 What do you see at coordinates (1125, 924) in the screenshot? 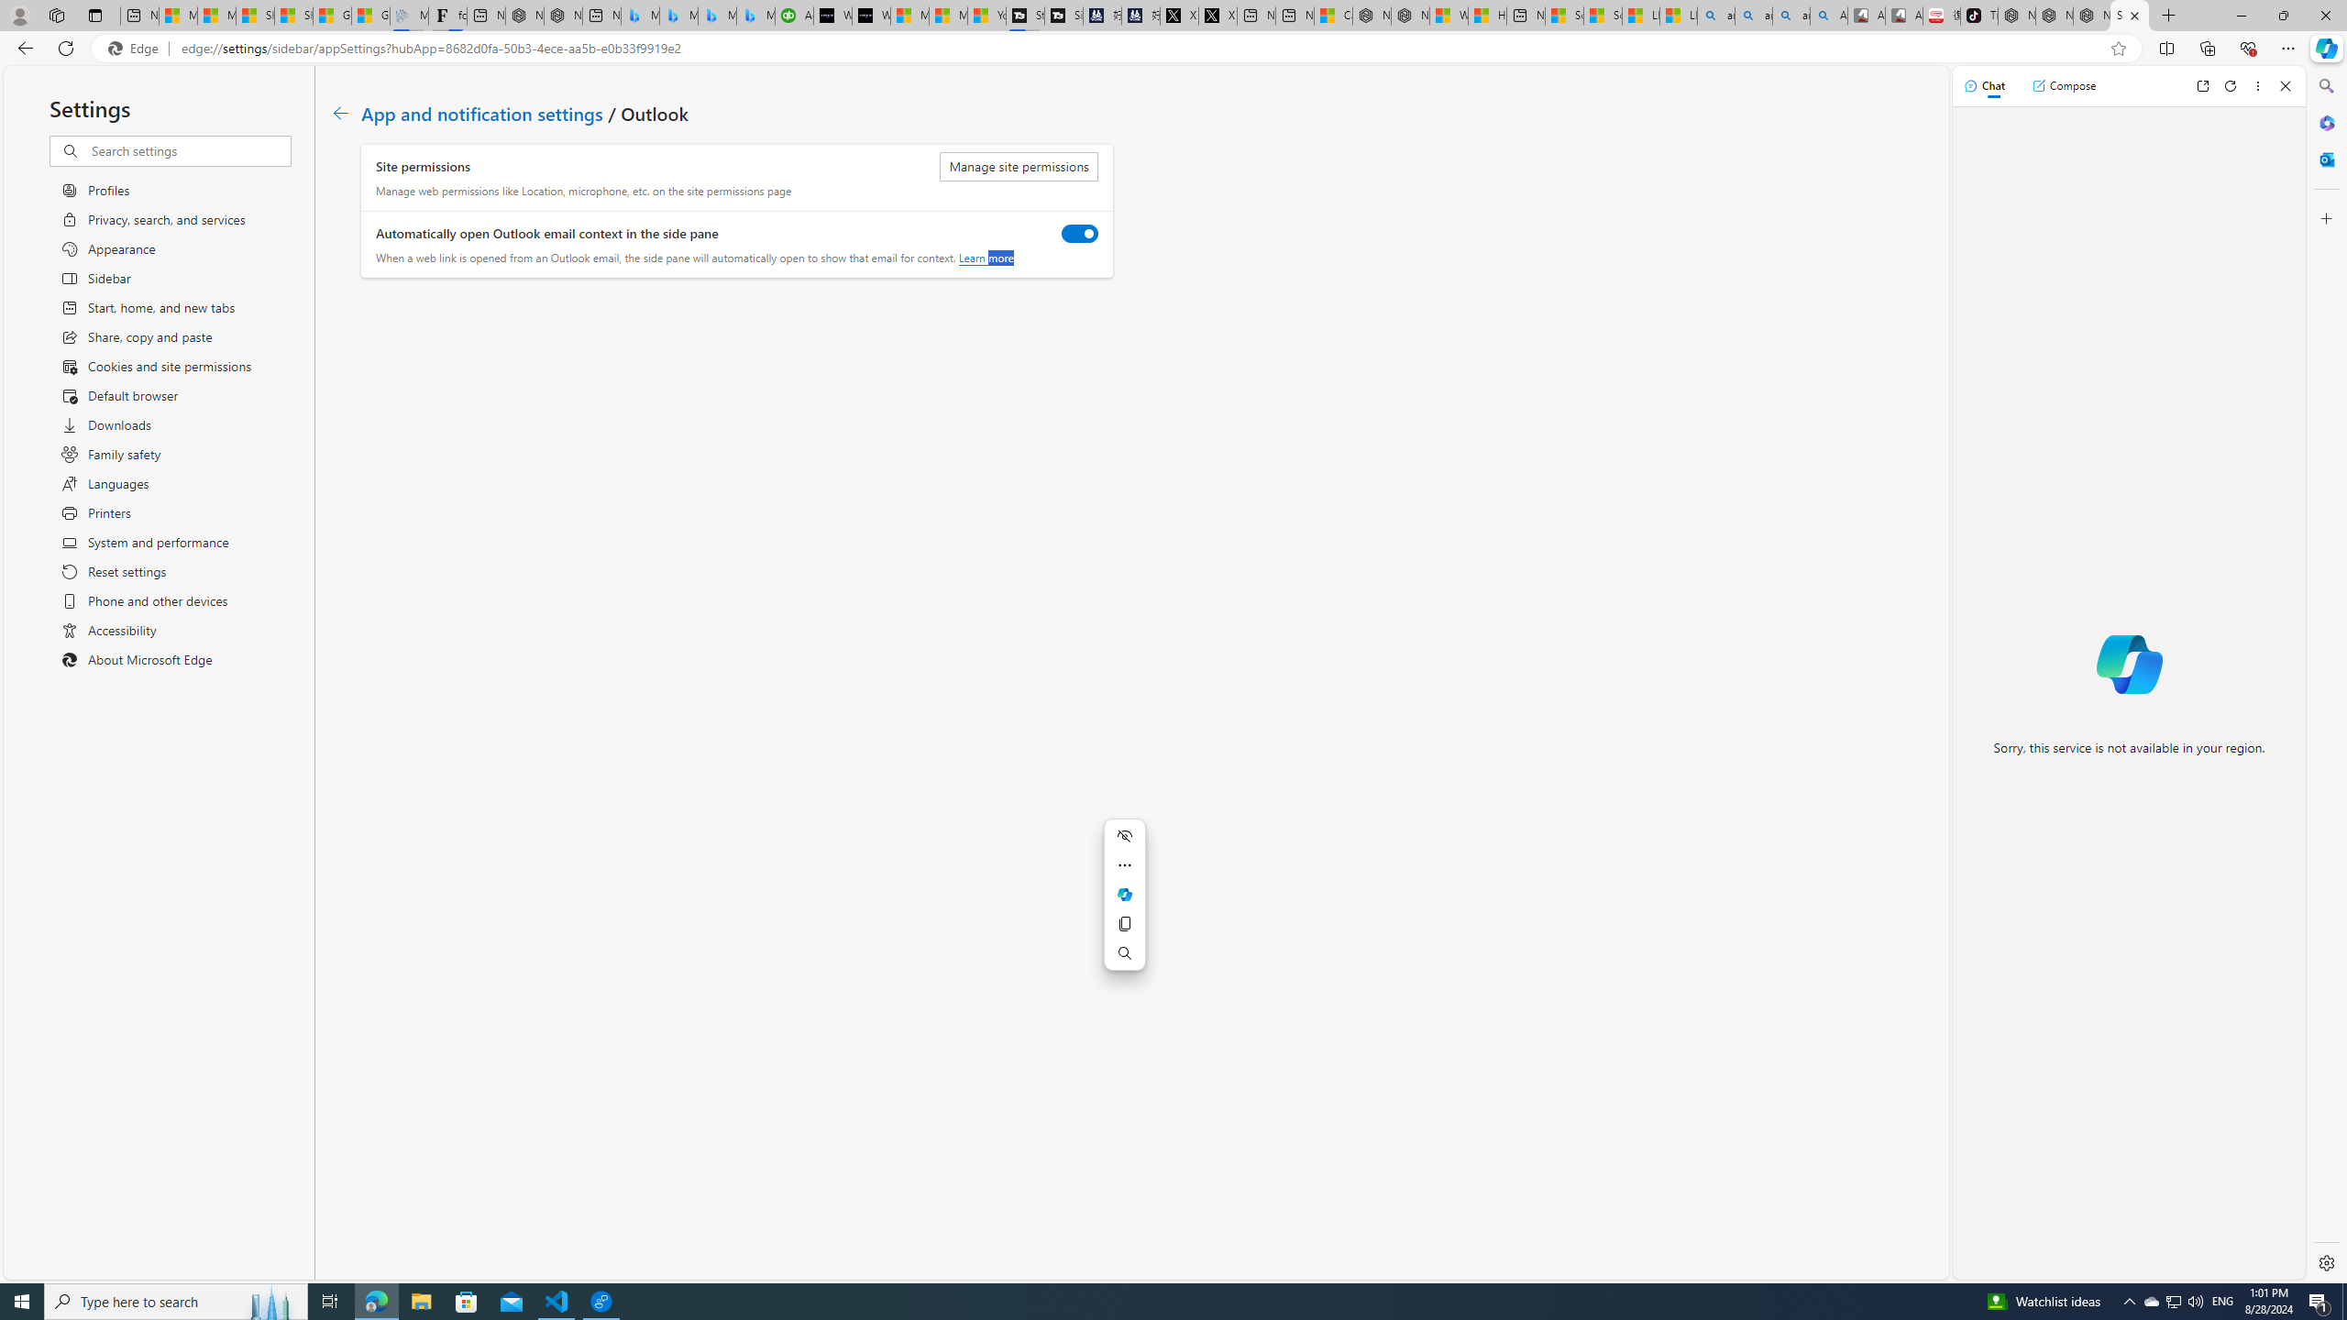
I see `Copy` at bounding box center [1125, 924].